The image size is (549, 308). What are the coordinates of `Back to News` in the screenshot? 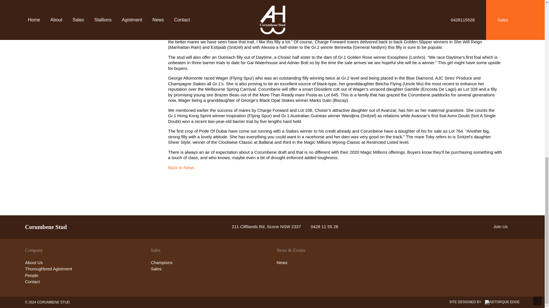 It's located at (181, 167).